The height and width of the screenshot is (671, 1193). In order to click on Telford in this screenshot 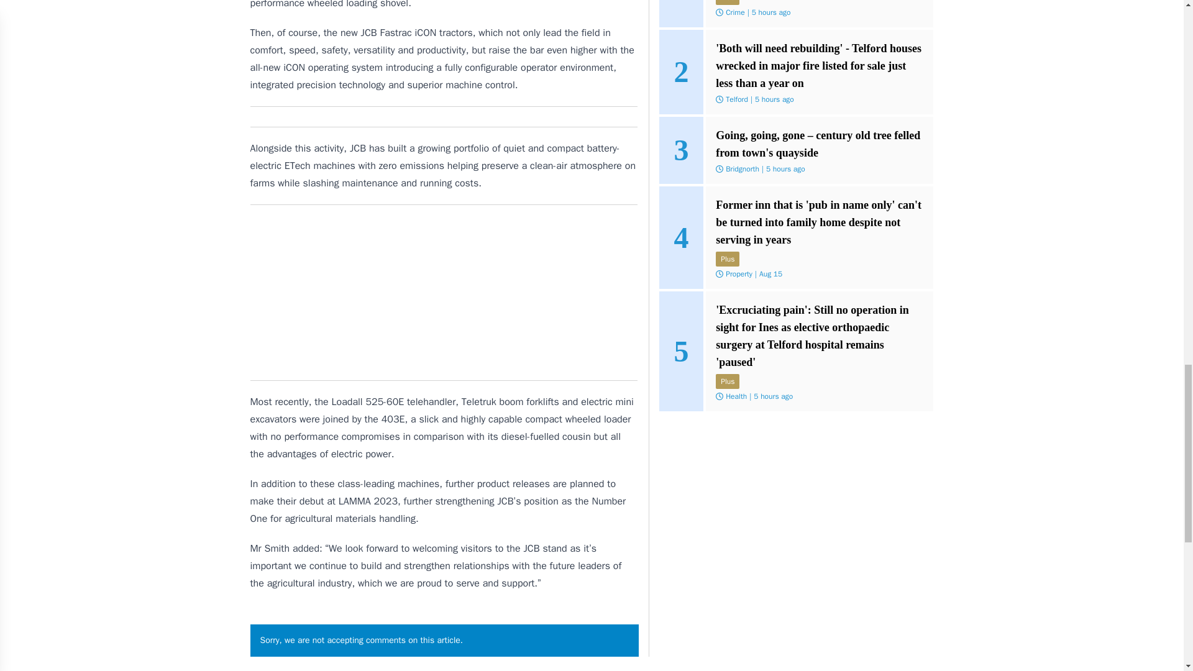, I will do `click(736, 99)`.